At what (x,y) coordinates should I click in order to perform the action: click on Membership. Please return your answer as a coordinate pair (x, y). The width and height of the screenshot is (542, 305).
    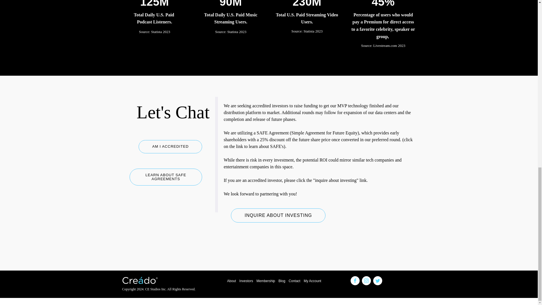
    Looking at the image, I should click on (264, 281).